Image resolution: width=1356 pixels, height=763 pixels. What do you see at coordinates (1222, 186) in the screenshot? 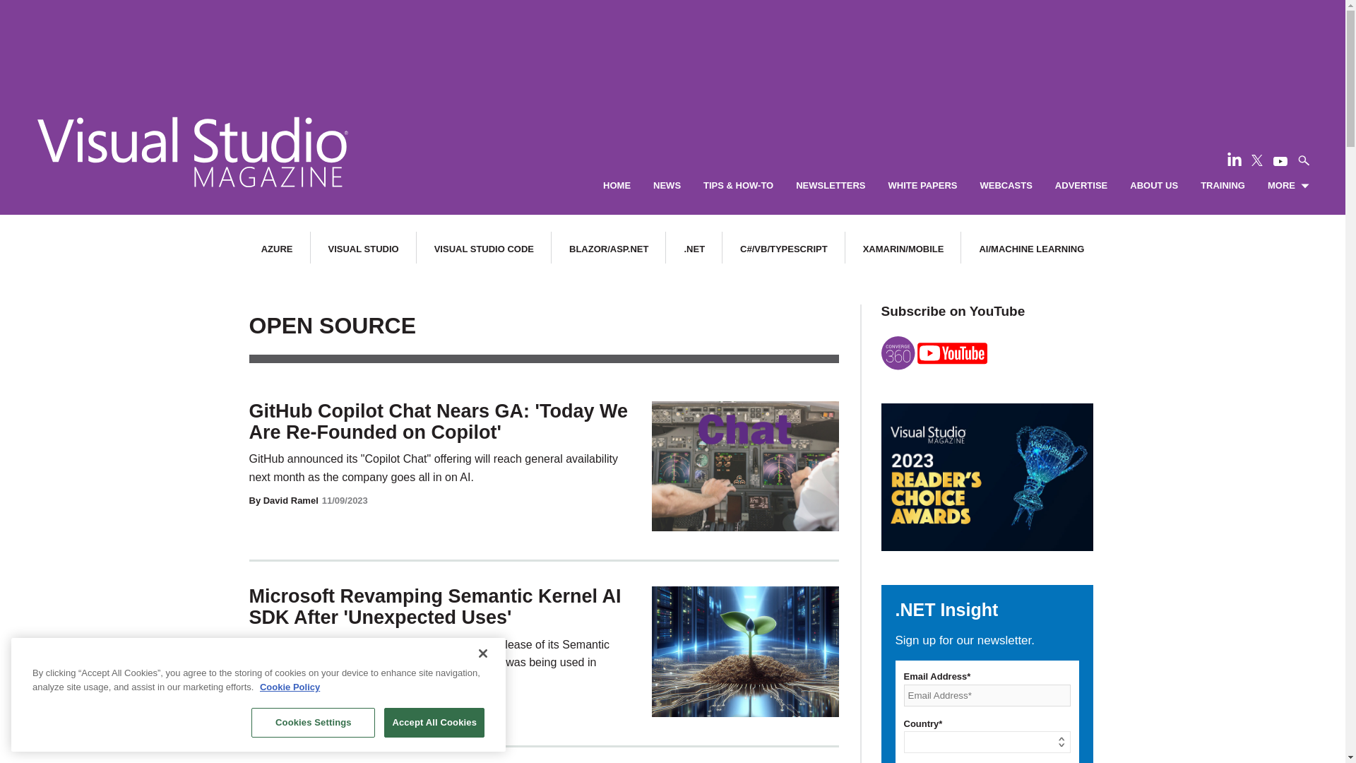
I see `TRAINING` at bounding box center [1222, 186].